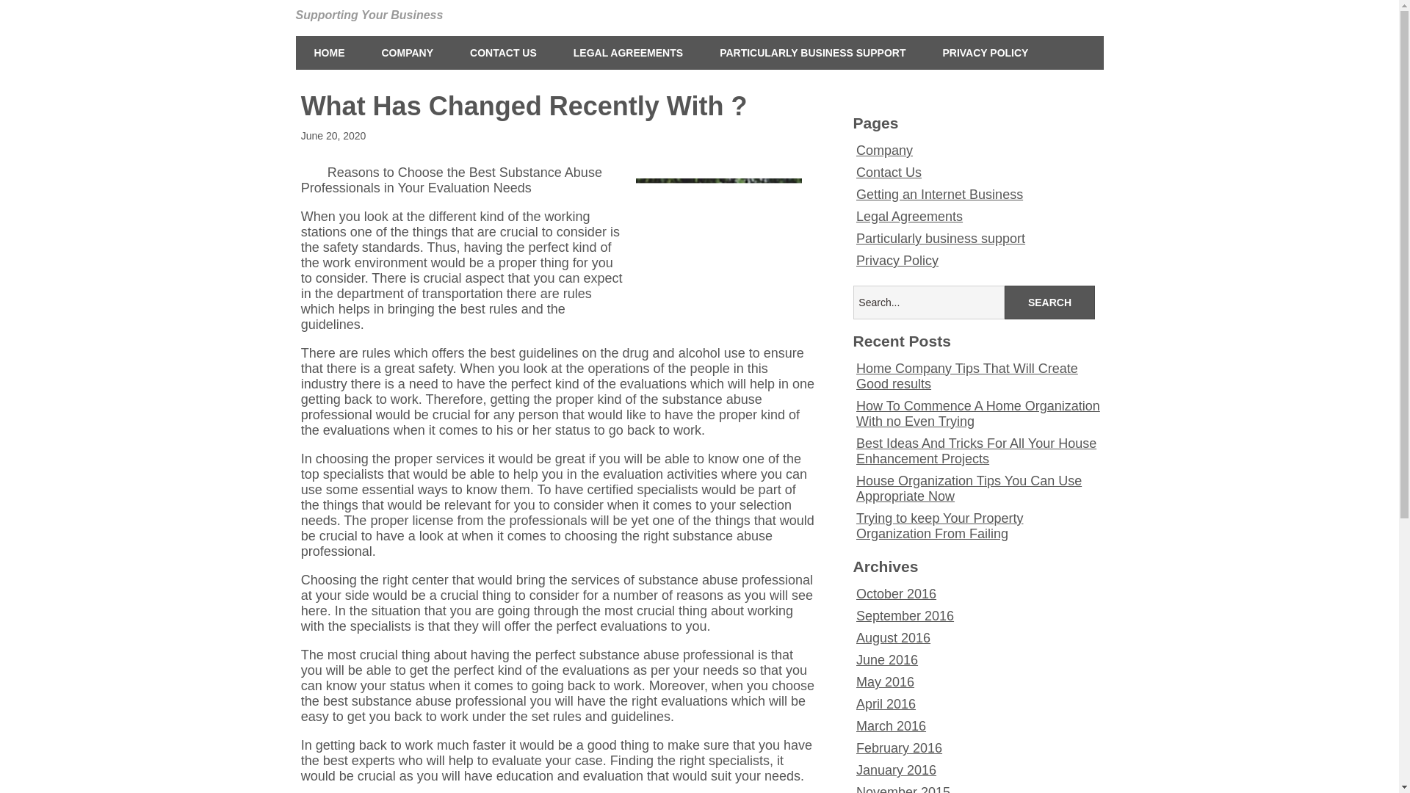  What do you see at coordinates (407, 53) in the screenshot?
I see `COMPANY` at bounding box center [407, 53].